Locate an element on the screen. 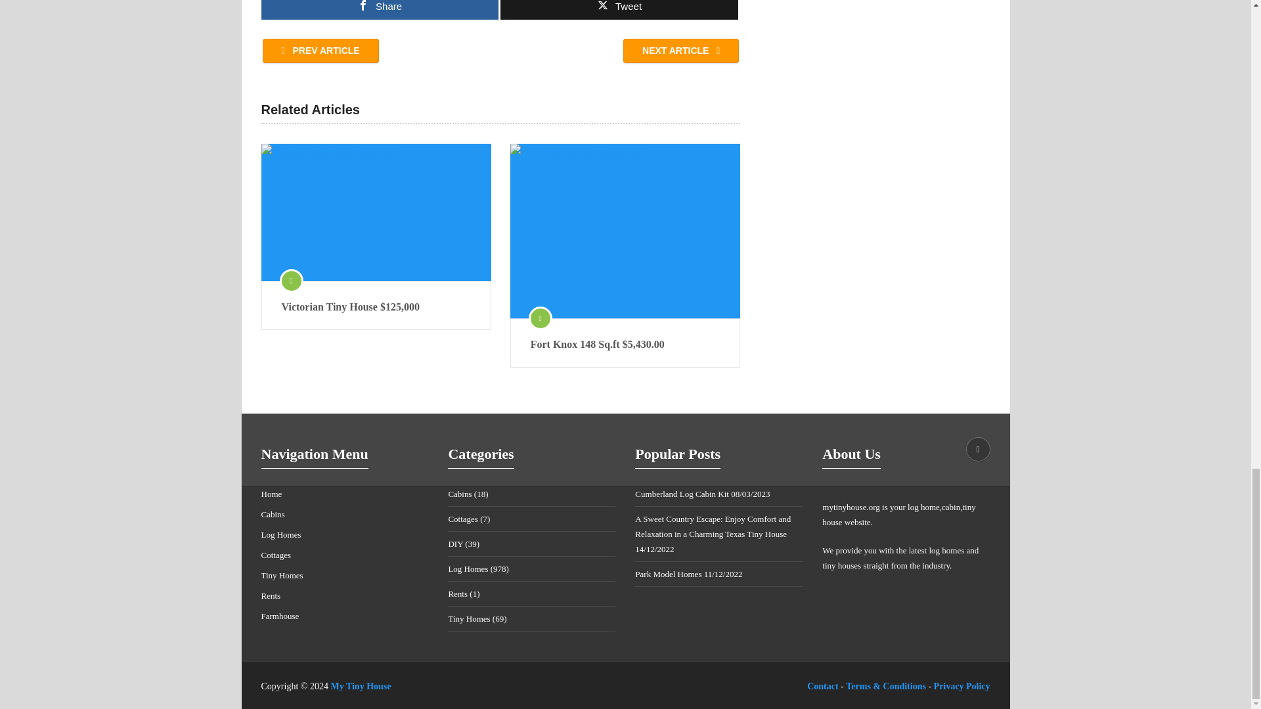 The height and width of the screenshot is (709, 1261). Log Homes is located at coordinates (281, 534).